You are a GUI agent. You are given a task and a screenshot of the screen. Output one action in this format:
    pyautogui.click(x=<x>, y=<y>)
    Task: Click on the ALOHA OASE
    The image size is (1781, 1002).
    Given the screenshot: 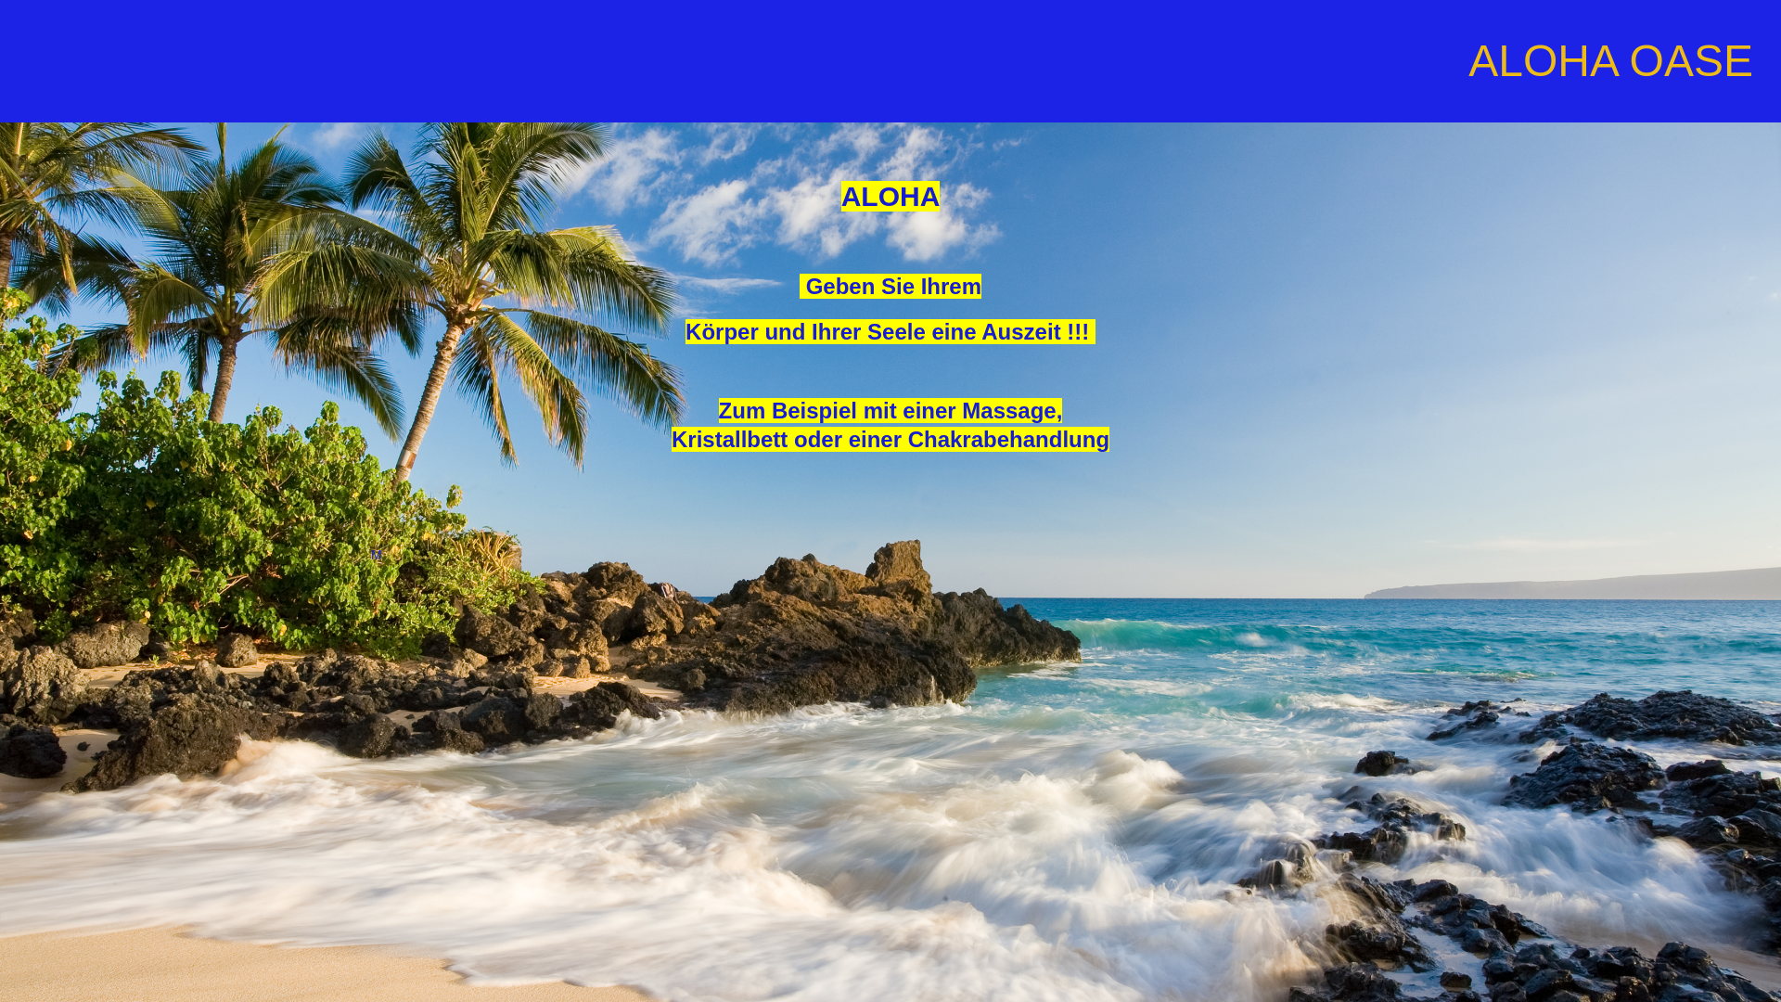 What is the action you would take?
    pyautogui.click(x=1610, y=60)
    